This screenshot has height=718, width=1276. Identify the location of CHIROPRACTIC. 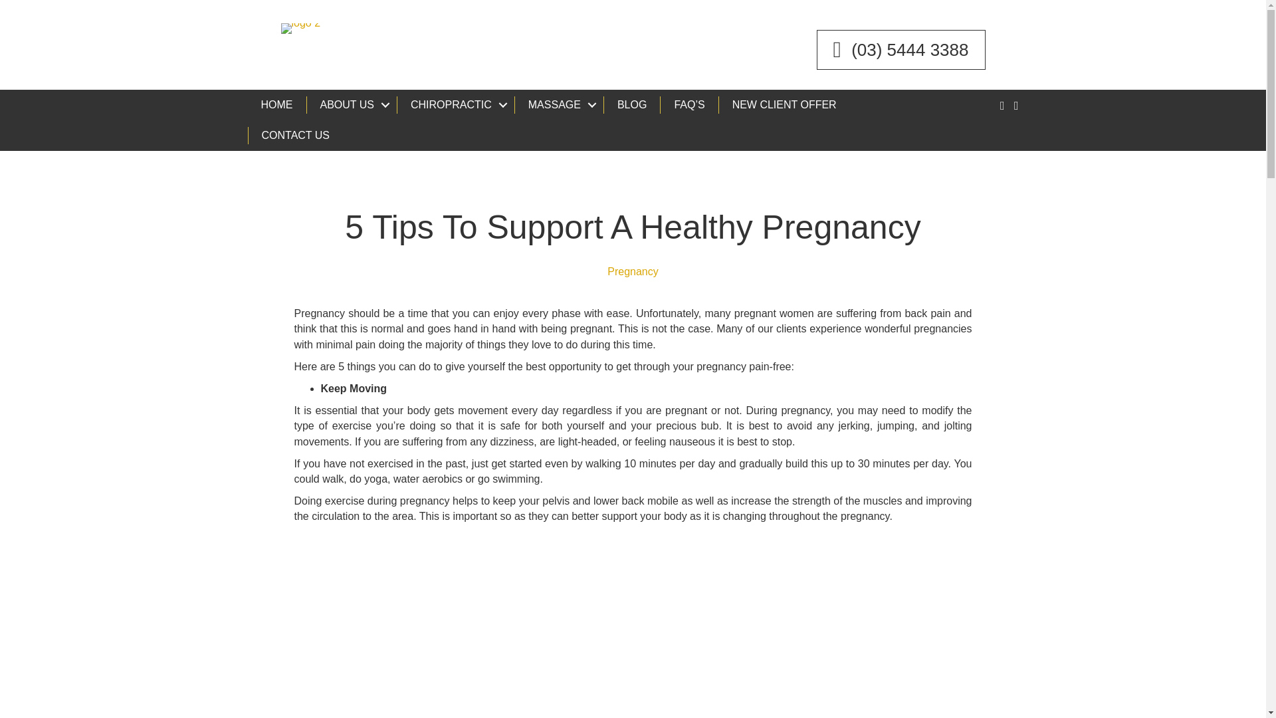
(455, 104).